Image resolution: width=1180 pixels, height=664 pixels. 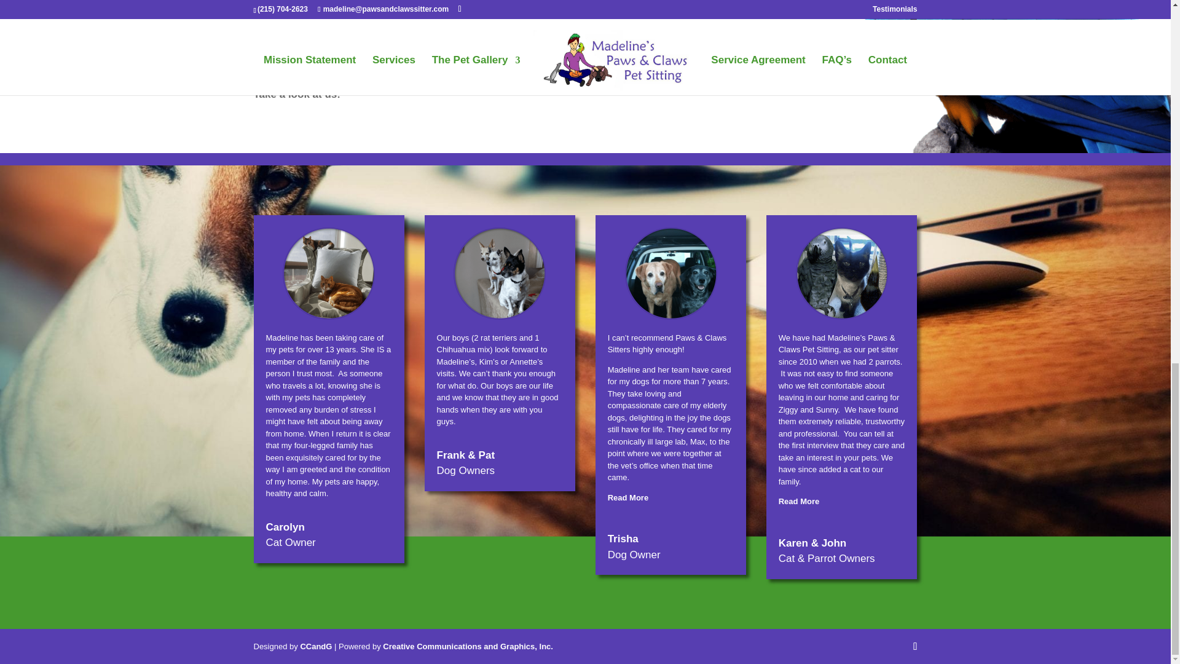 I want to click on Read More, so click(x=799, y=500).